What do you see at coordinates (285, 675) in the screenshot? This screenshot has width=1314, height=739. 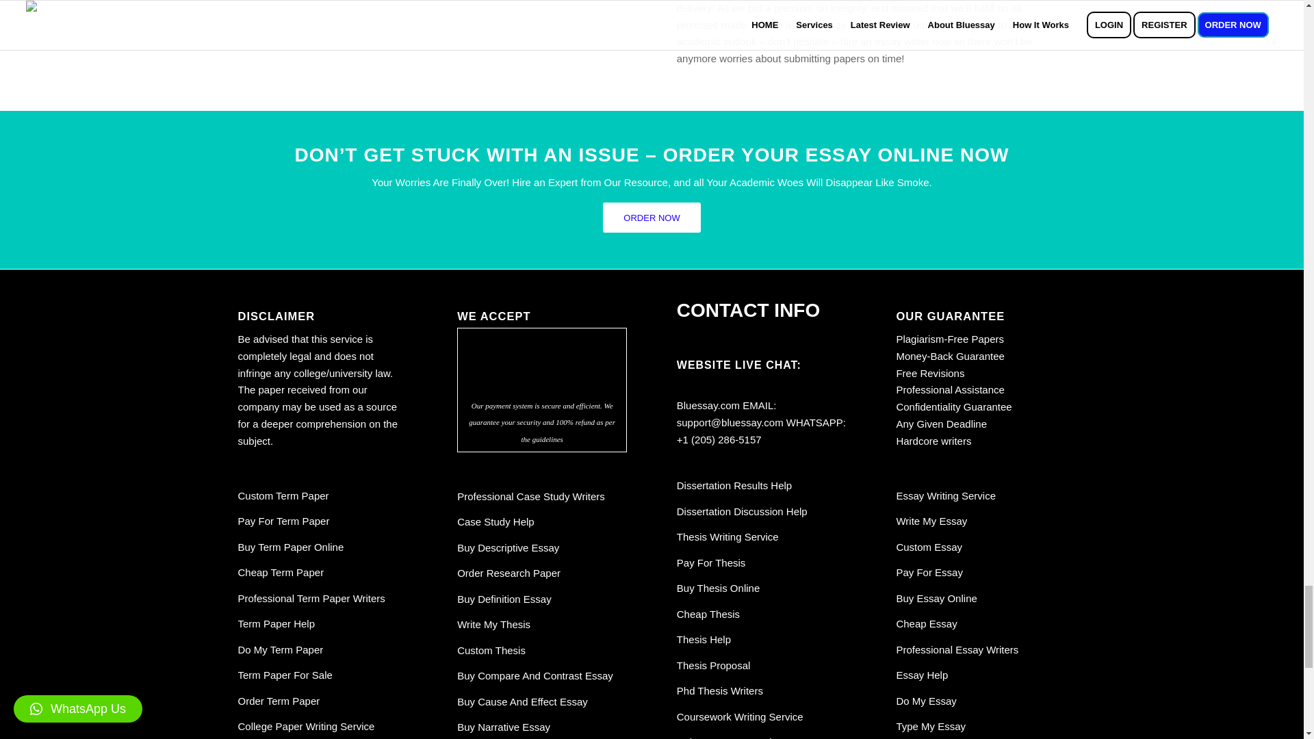 I see `Term Paper For Sale` at bounding box center [285, 675].